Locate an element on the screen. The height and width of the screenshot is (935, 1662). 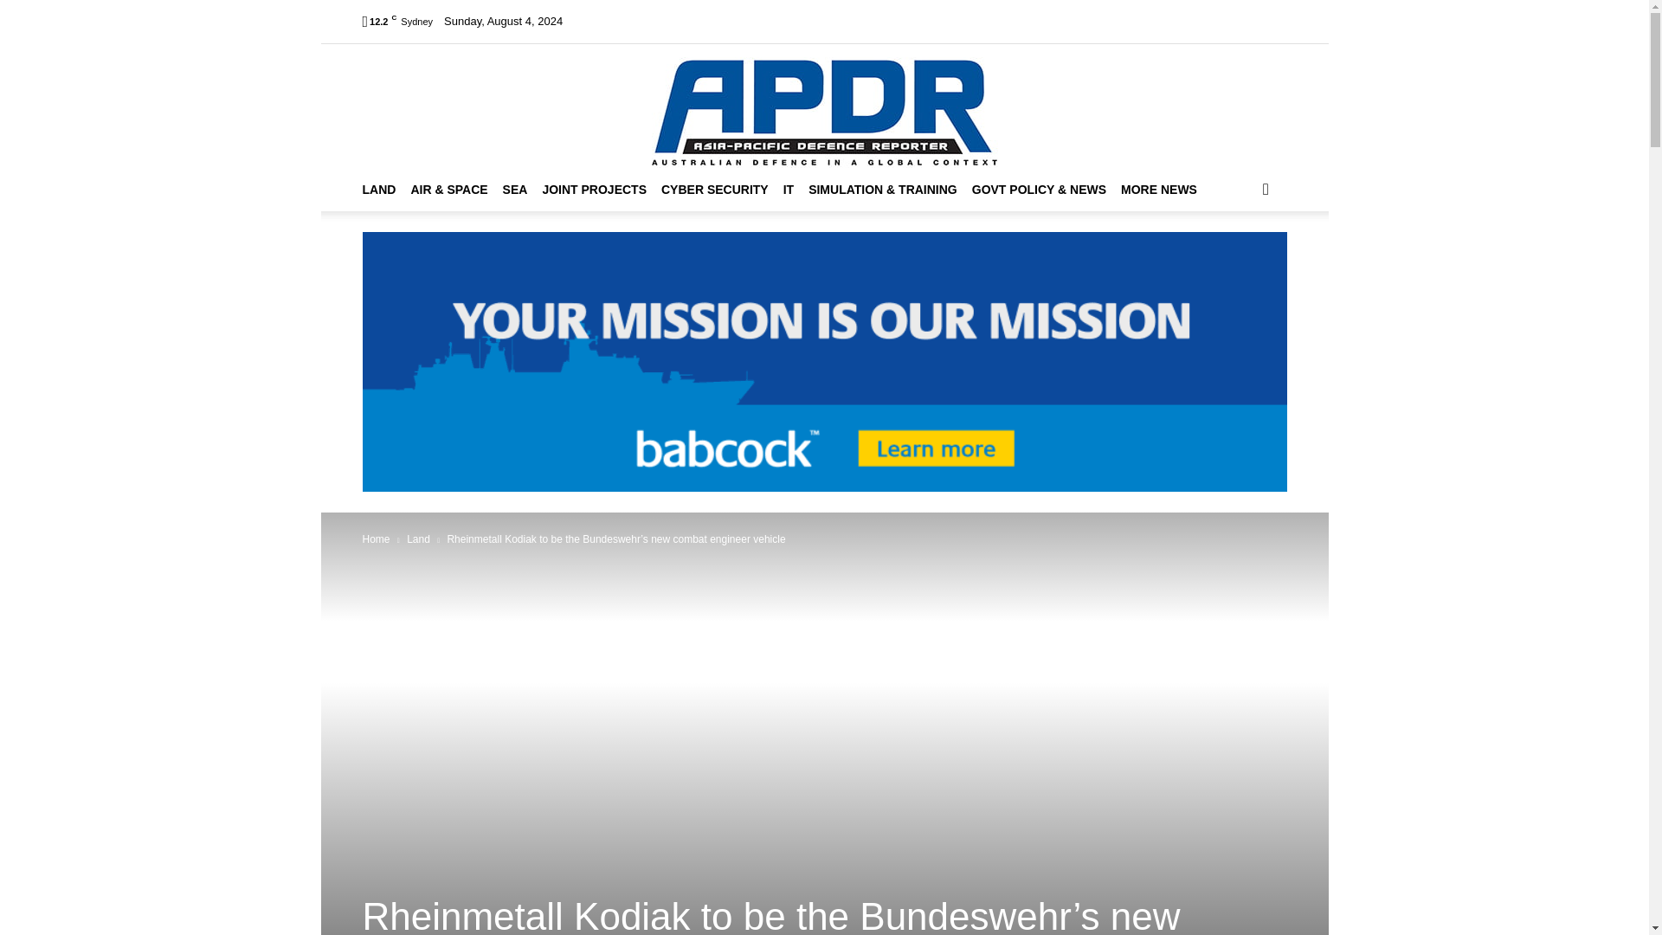
APDR is located at coordinates (824, 106).